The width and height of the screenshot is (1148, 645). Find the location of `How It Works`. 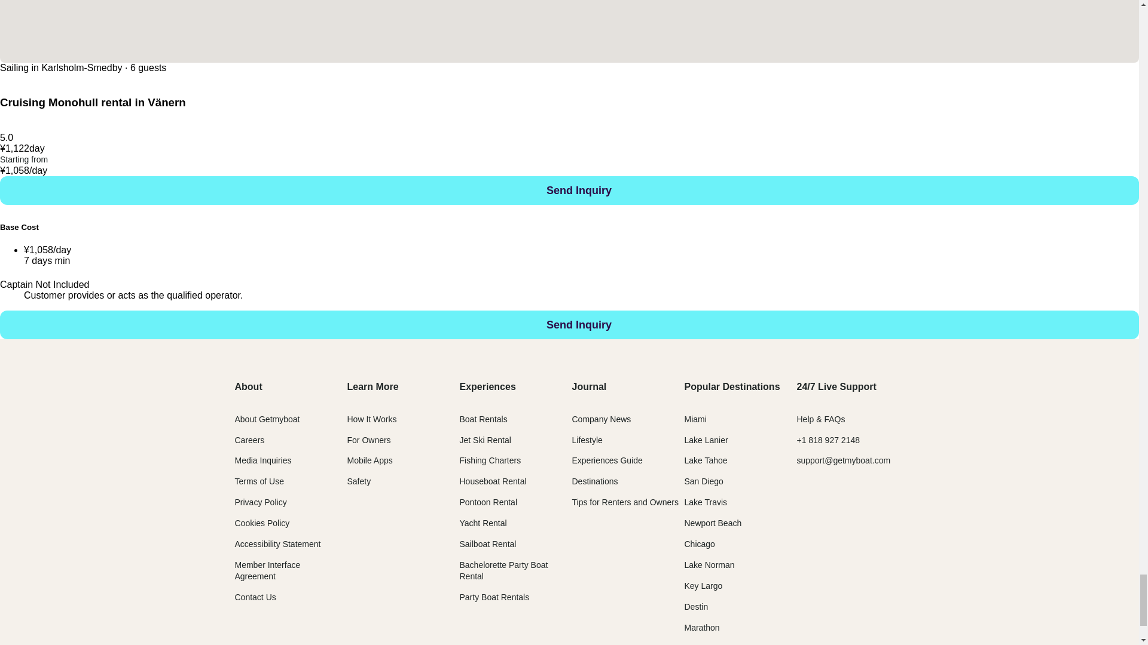

How It Works is located at coordinates (371, 419).